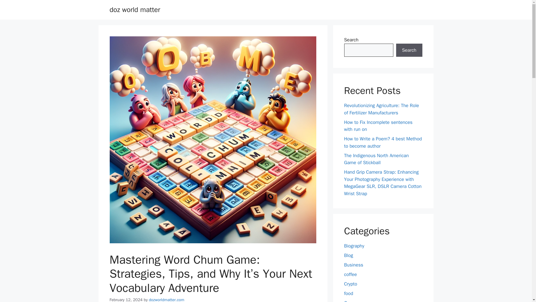  Describe the element at coordinates (348, 255) in the screenshot. I see `Blog` at that location.